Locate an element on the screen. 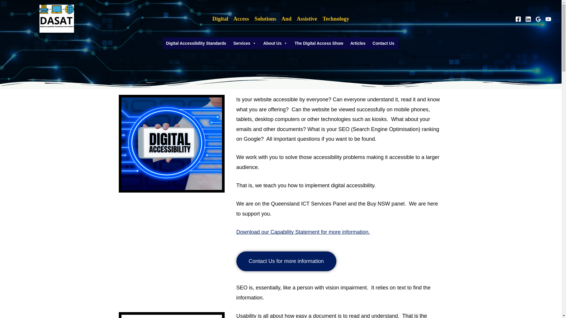  Services is located at coordinates (245, 43).